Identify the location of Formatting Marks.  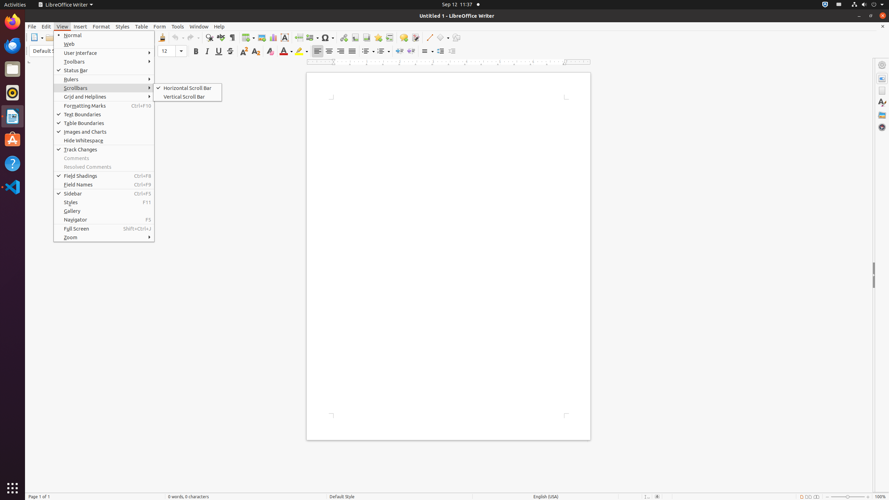
(232, 37).